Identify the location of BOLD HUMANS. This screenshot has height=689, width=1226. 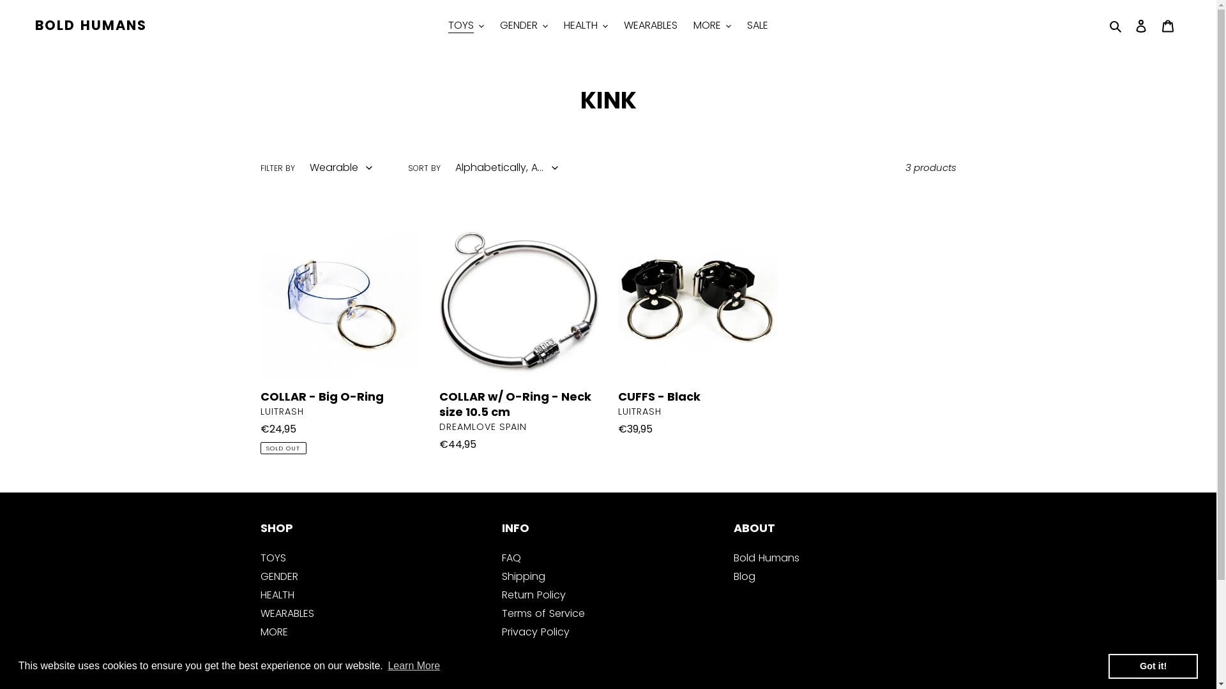
(91, 26).